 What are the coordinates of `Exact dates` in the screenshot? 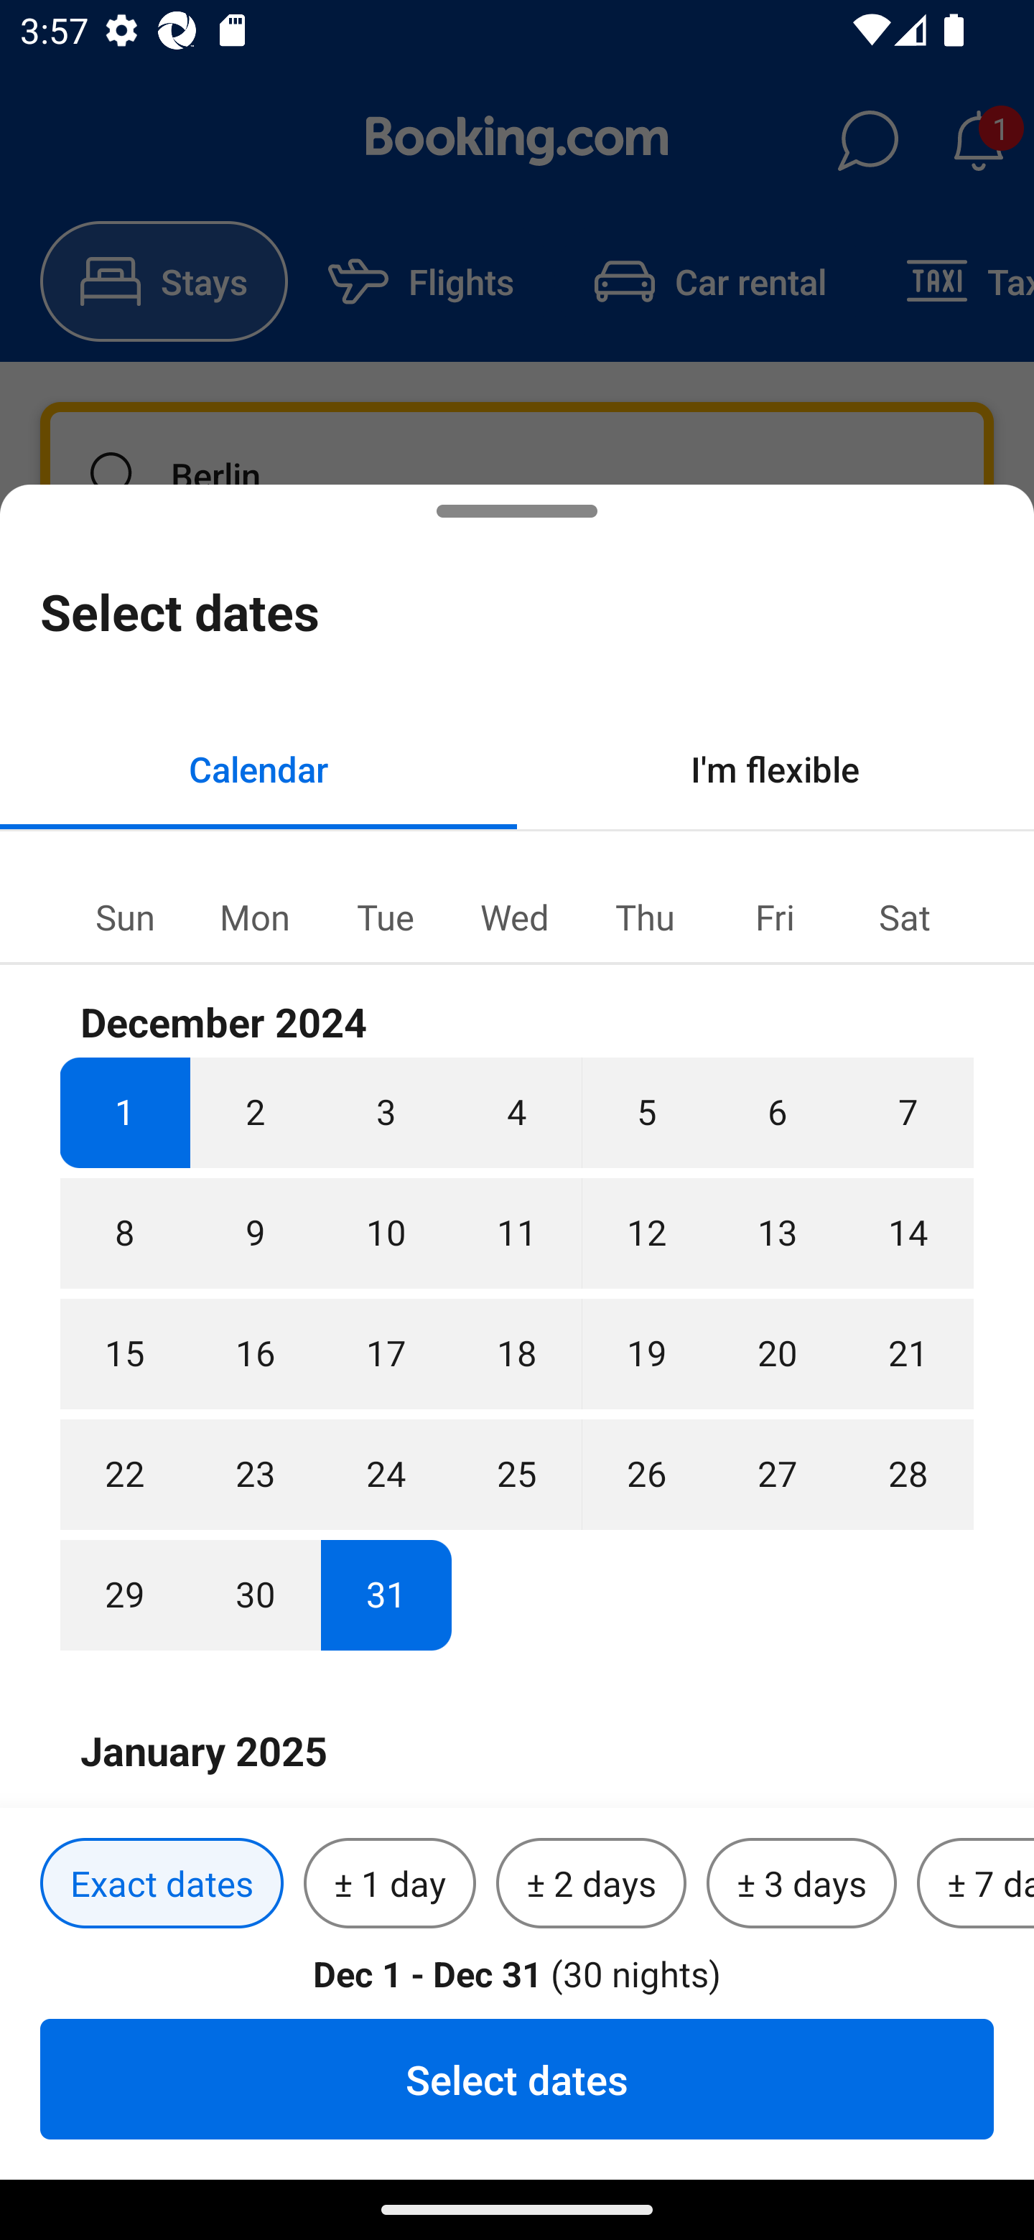 It's located at (162, 1884).